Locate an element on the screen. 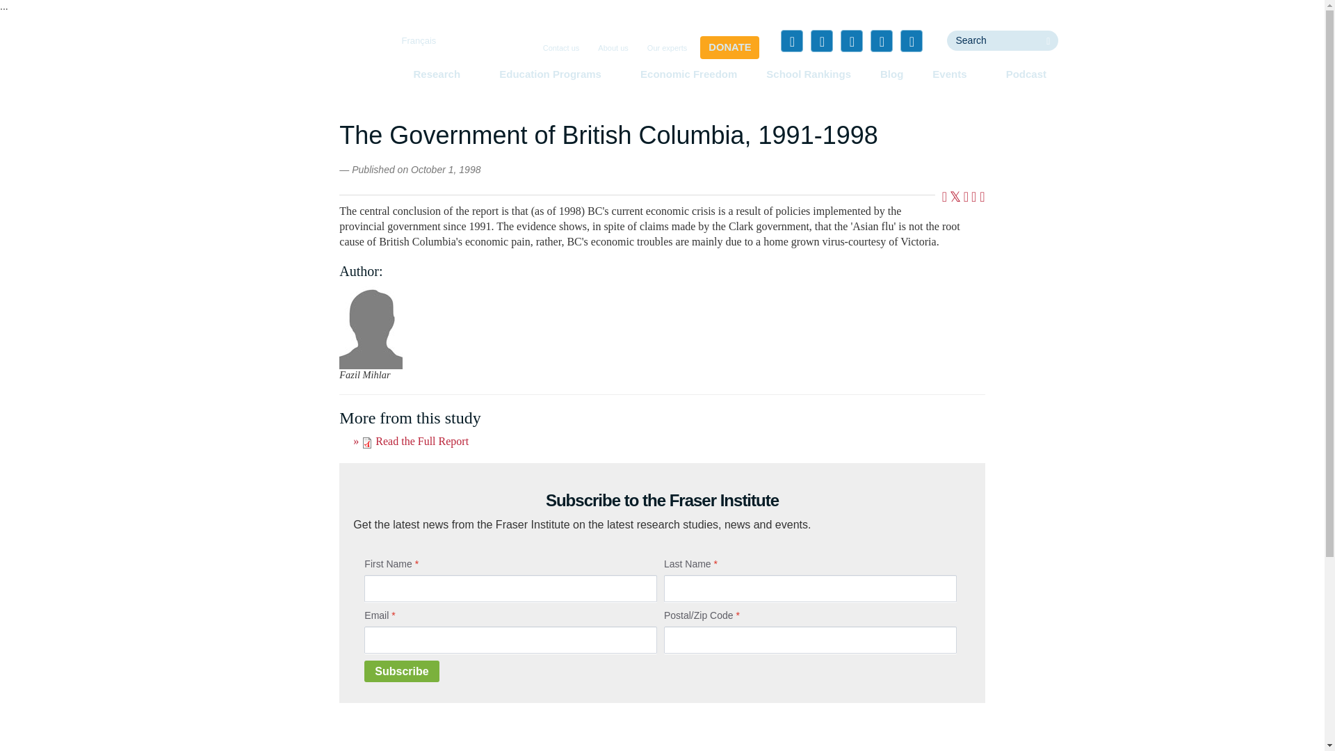 The height and width of the screenshot is (751, 1335). Instagram is located at coordinates (911, 40).